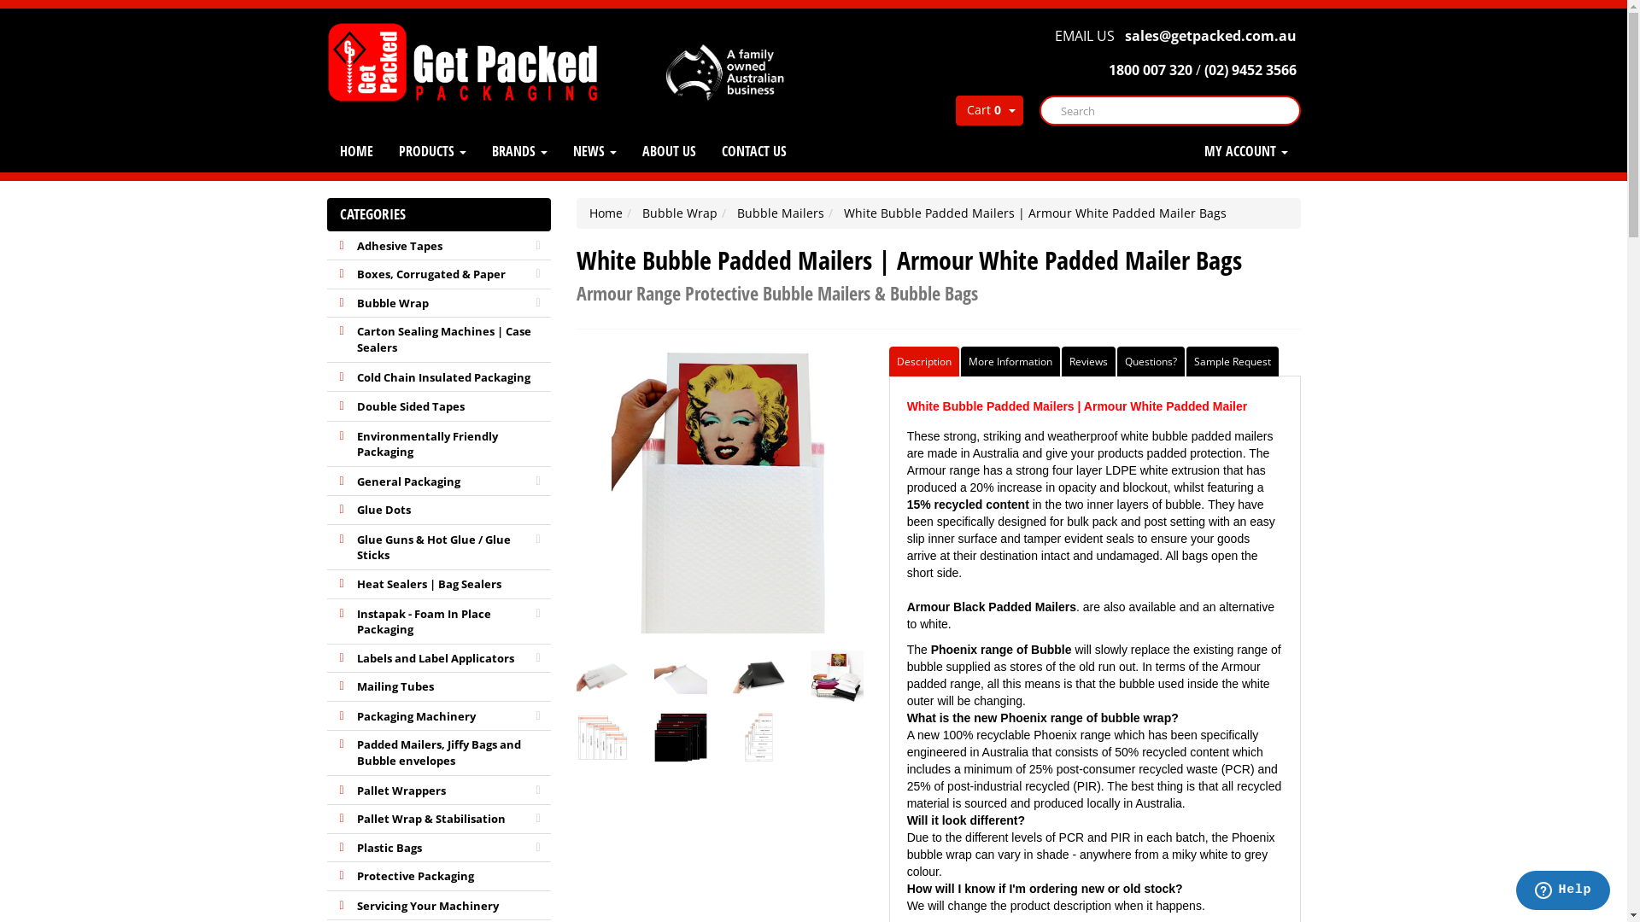 The width and height of the screenshot is (1640, 922). What do you see at coordinates (439, 791) in the screenshot?
I see `Pallet Wrappers` at bounding box center [439, 791].